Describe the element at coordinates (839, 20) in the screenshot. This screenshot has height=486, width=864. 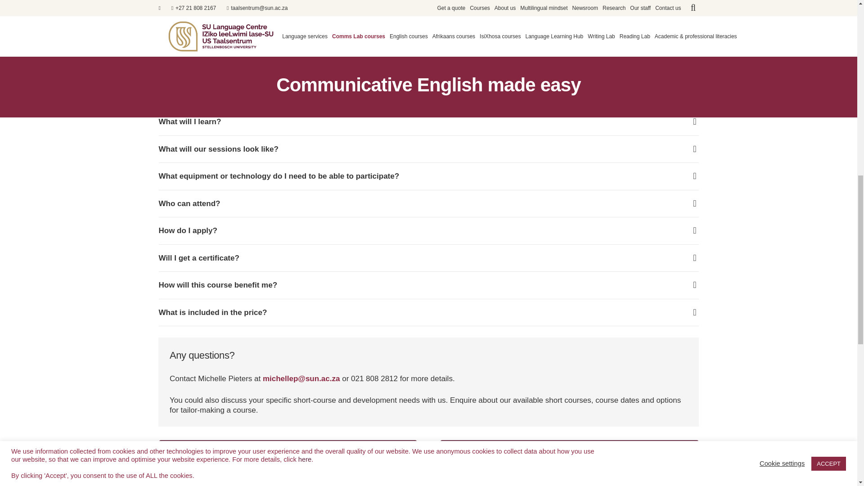
I see `Back to top` at that location.